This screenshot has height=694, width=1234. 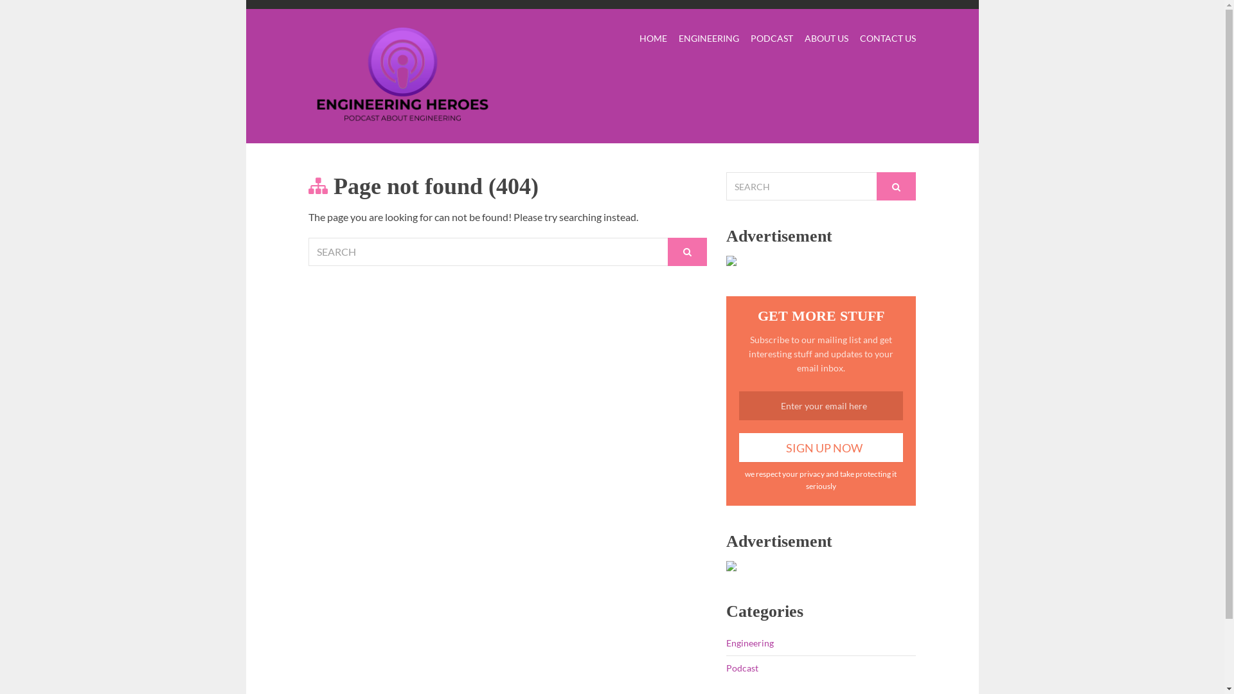 I want to click on GO, so click(x=688, y=252).